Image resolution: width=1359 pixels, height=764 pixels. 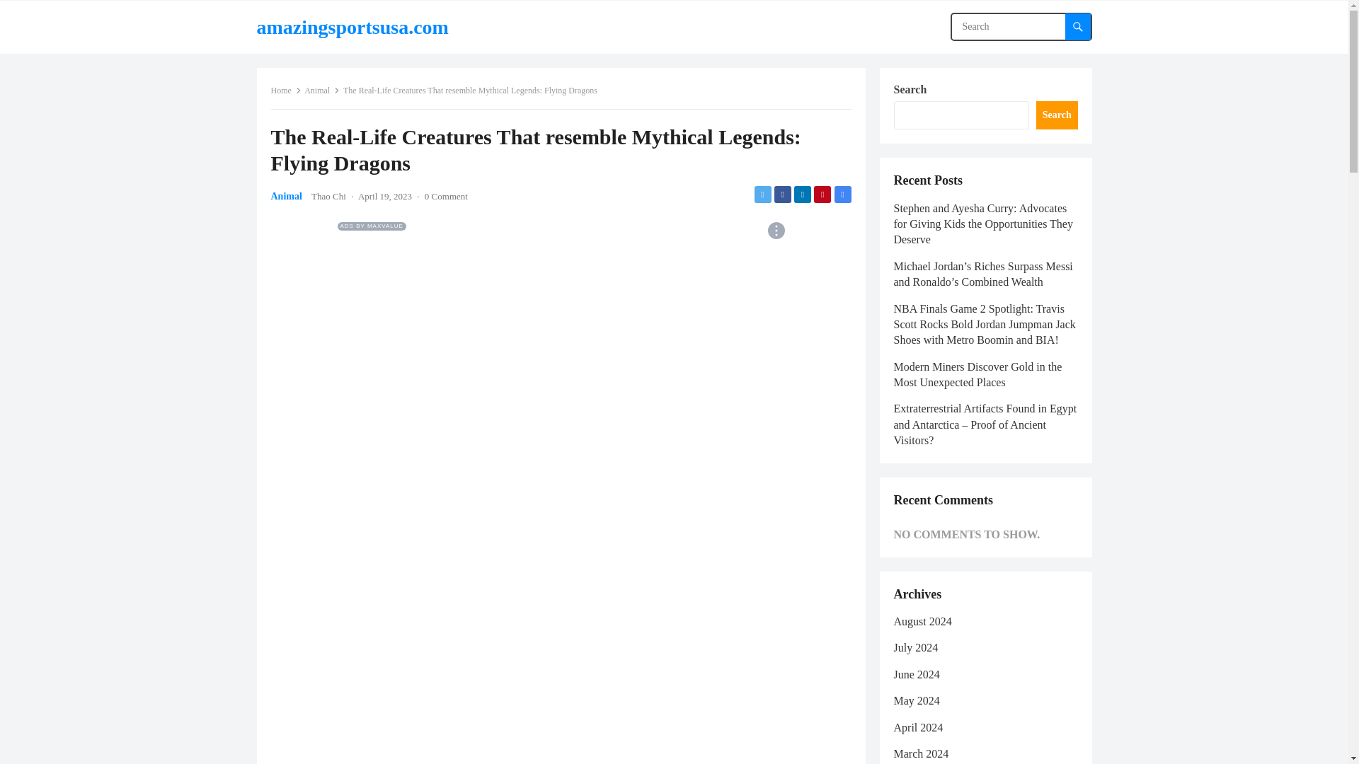 What do you see at coordinates (328, 197) in the screenshot?
I see `Thao Chi` at bounding box center [328, 197].